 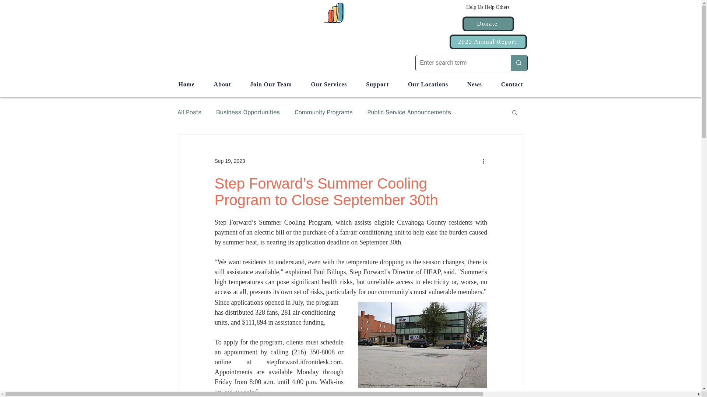 What do you see at coordinates (512, 85) in the screenshot?
I see `Contact` at bounding box center [512, 85].